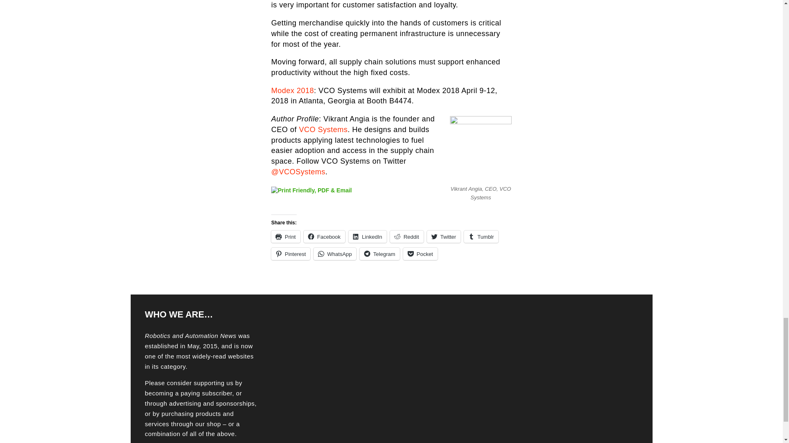  What do you see at coordinates (335, 253) in the screenshot?
I see `Click to share on WhatsApp` at bounding box center [335, 253].